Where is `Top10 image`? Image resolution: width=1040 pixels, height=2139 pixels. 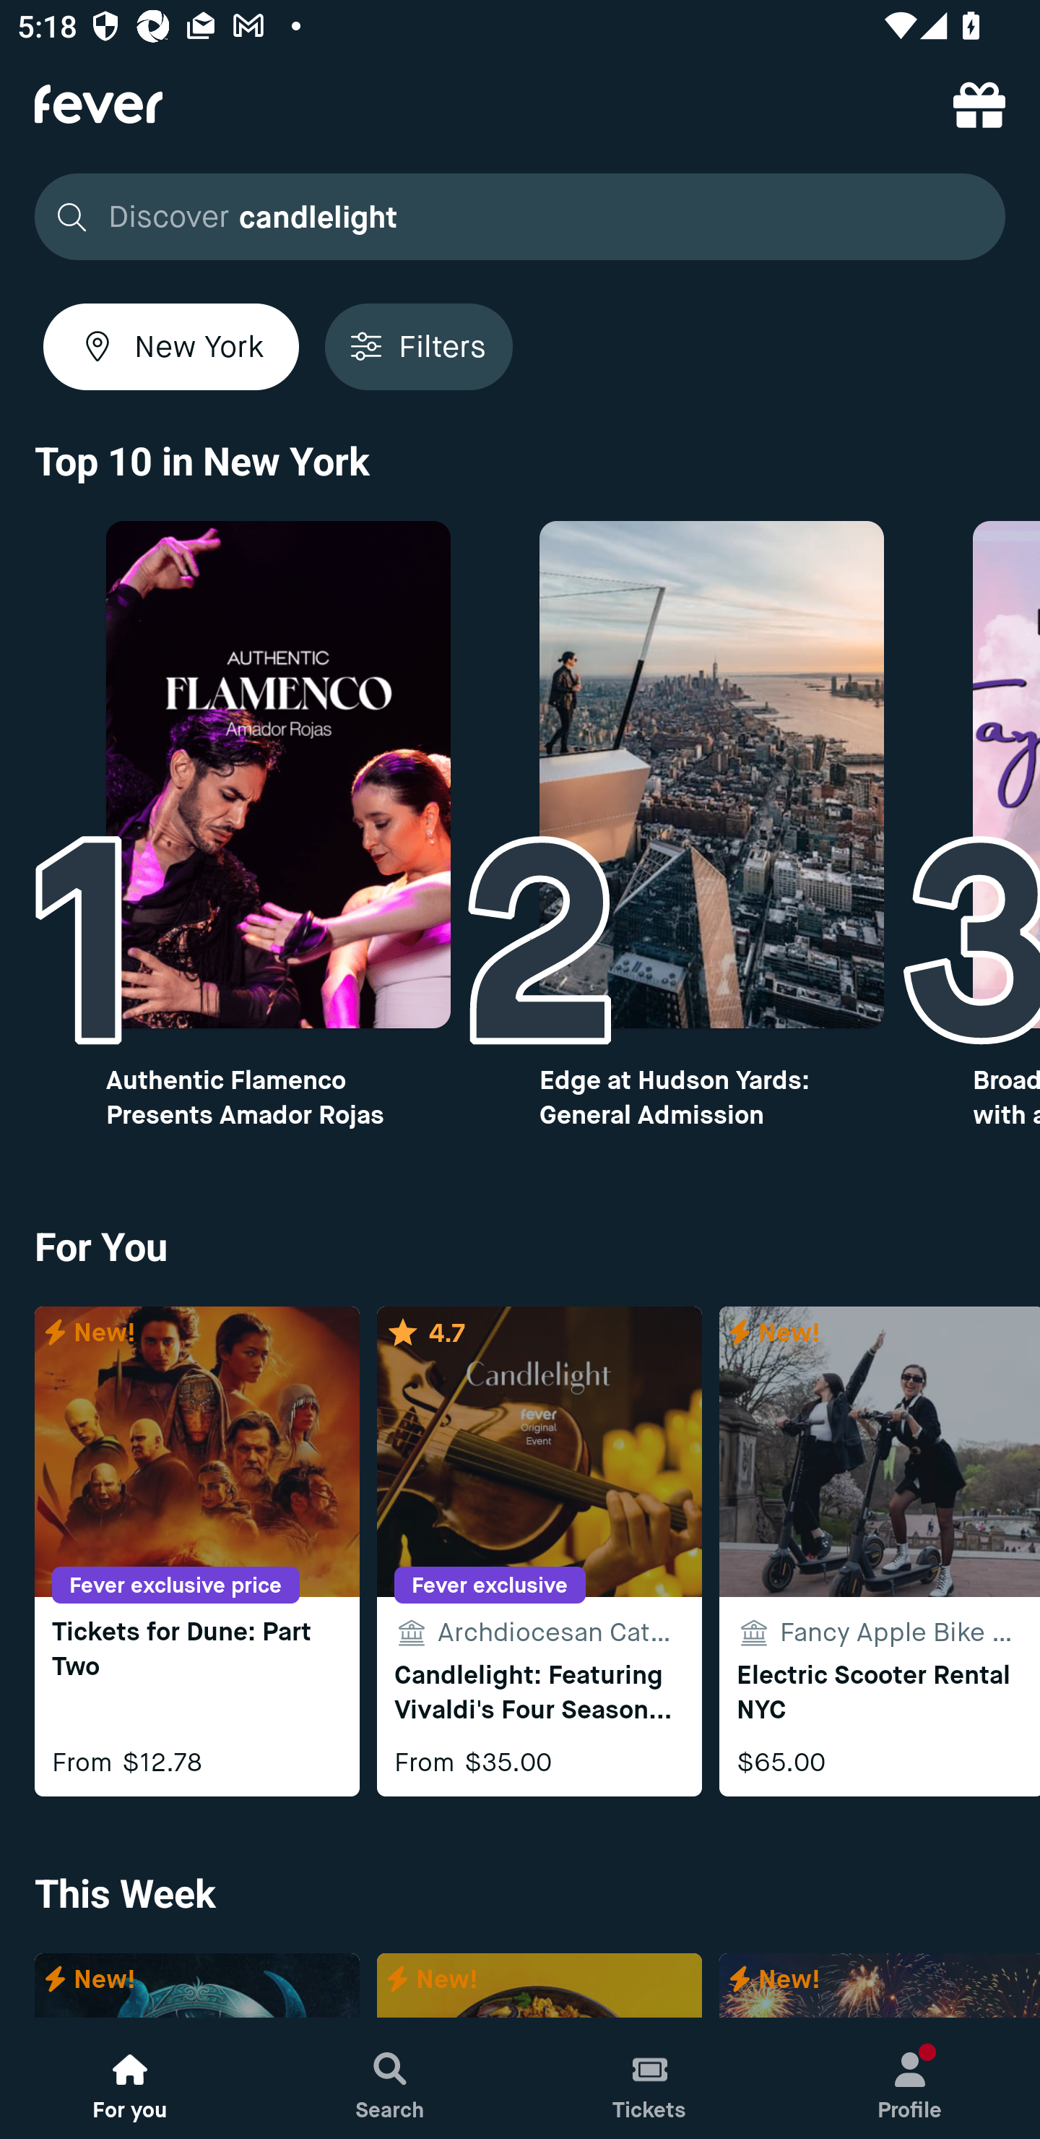
Top10 image is located at coordinates (712, 775).